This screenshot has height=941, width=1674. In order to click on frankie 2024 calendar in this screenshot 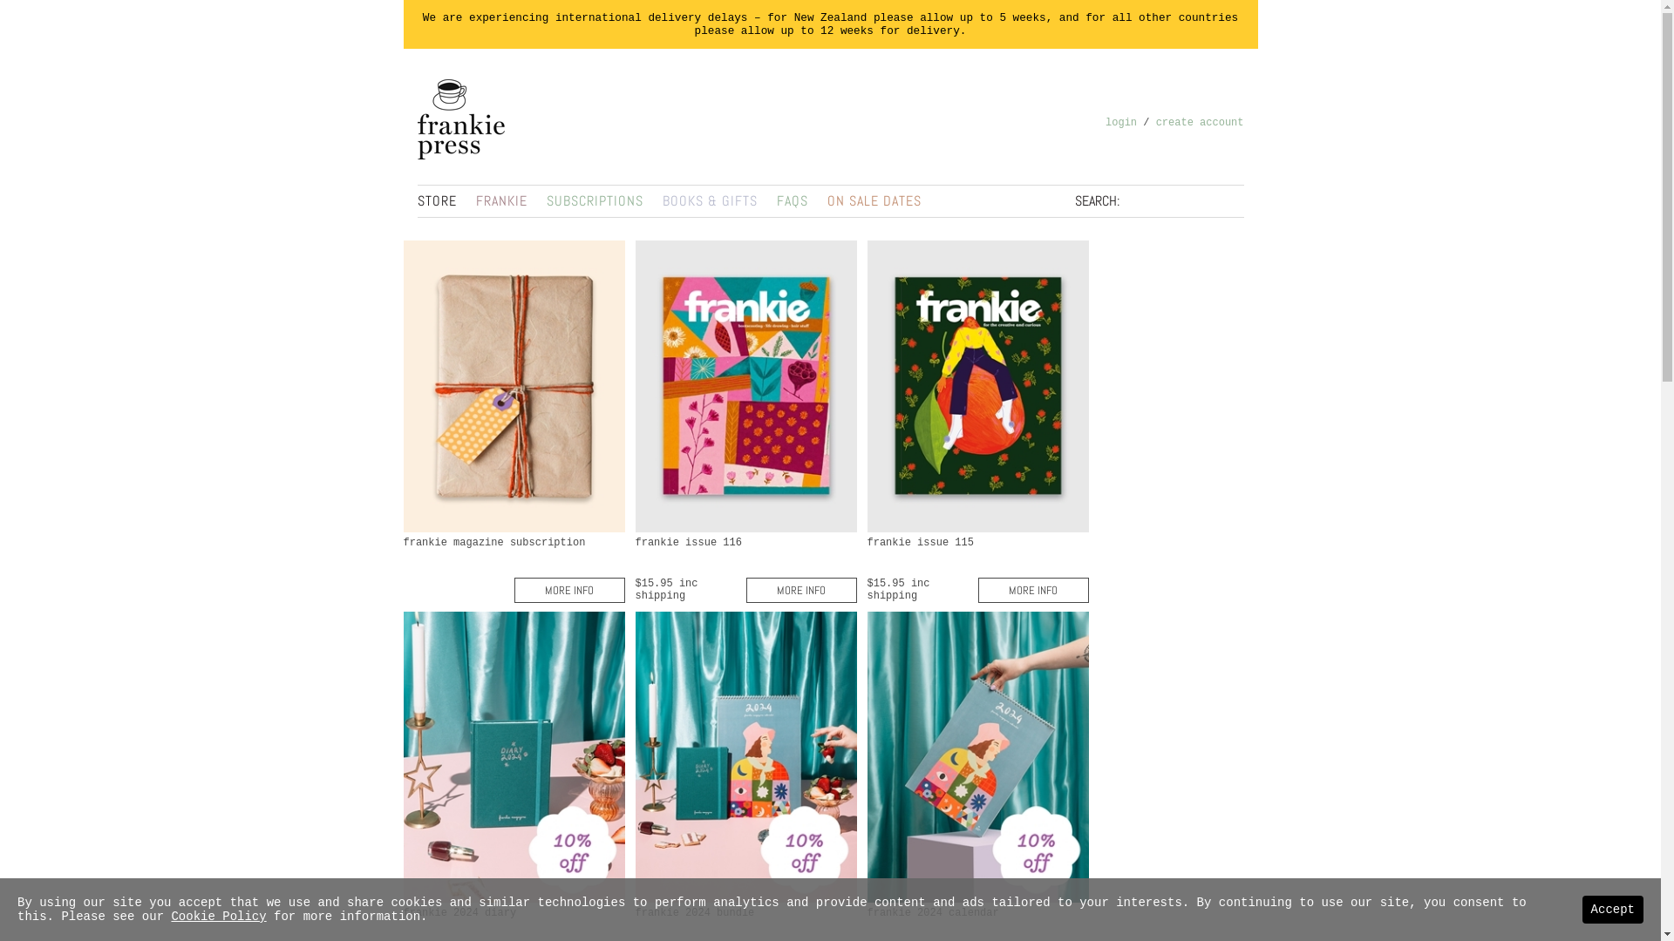, I will do `click(977, 757)`.